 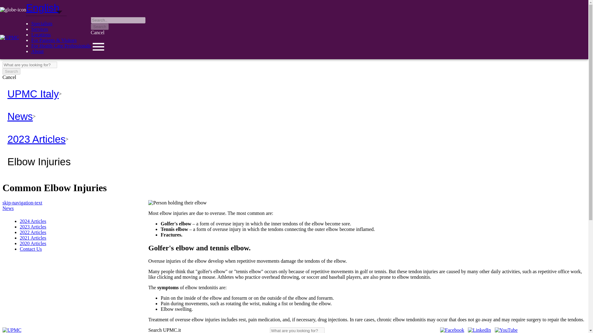 I want to click on Search, so click(x=11, y=71).